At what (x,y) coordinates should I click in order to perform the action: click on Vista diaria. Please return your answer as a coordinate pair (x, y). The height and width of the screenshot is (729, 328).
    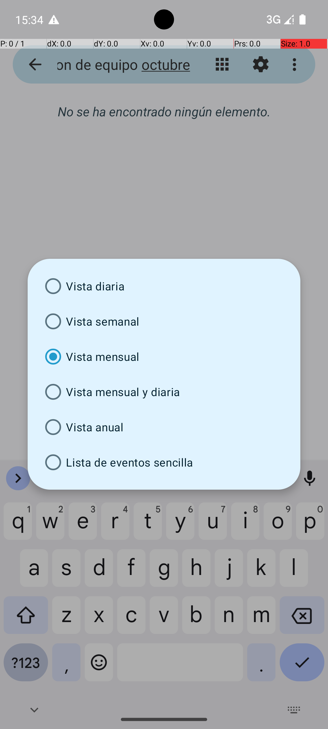
    Looking at the image, I should click on (164, 286).